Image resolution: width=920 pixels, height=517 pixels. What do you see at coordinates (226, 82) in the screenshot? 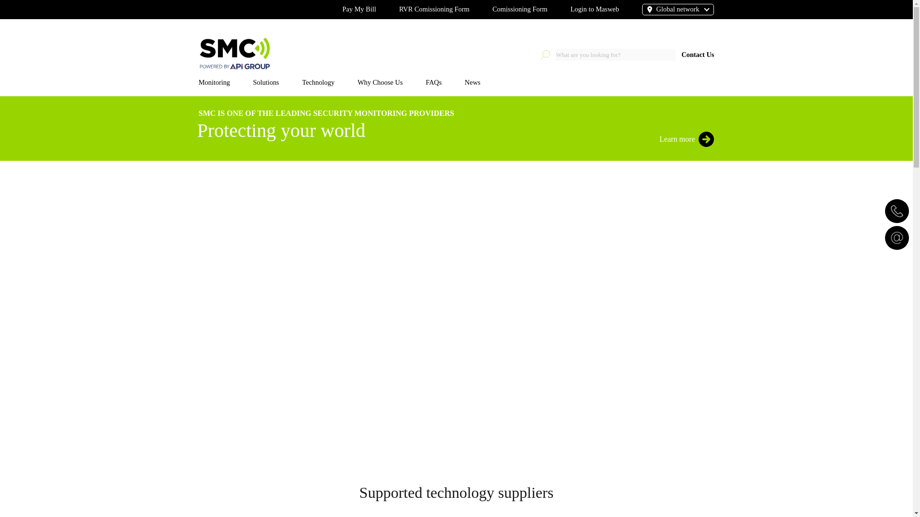
I see `Monitoring` at bounding box center [226, 82].